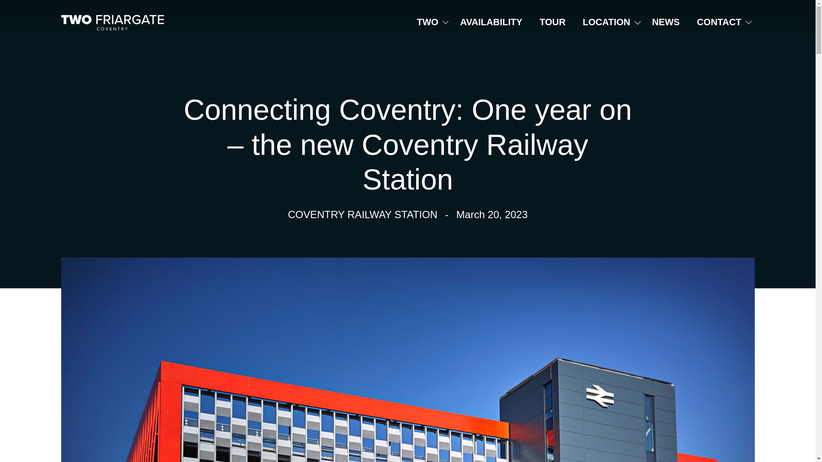 The width and height of the screenshot is (822, 462). Describe the element at coordinates (362, 215) in the screenshot. I see `COVENTRY RAILWAY STATION` at that location.